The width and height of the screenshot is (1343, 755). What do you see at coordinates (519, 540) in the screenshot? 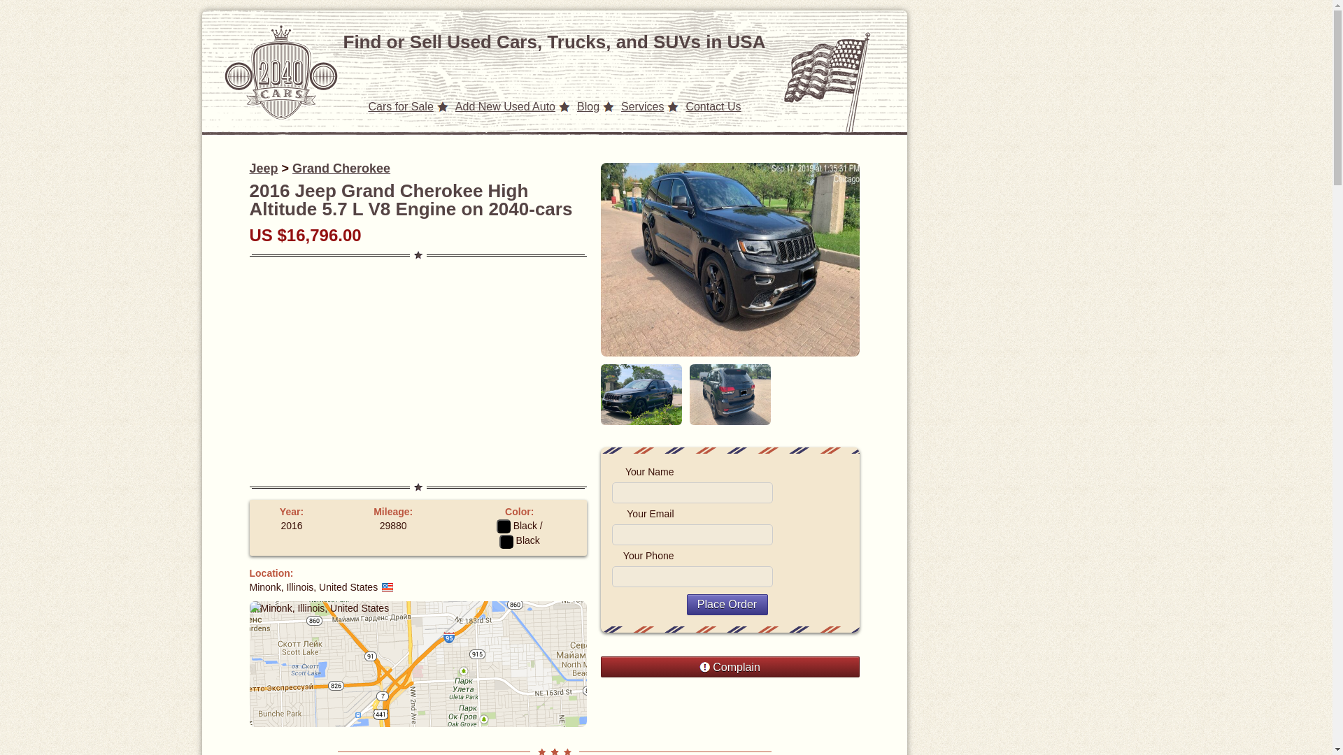
I see `Interior Color` at bounding box center [519, 540].